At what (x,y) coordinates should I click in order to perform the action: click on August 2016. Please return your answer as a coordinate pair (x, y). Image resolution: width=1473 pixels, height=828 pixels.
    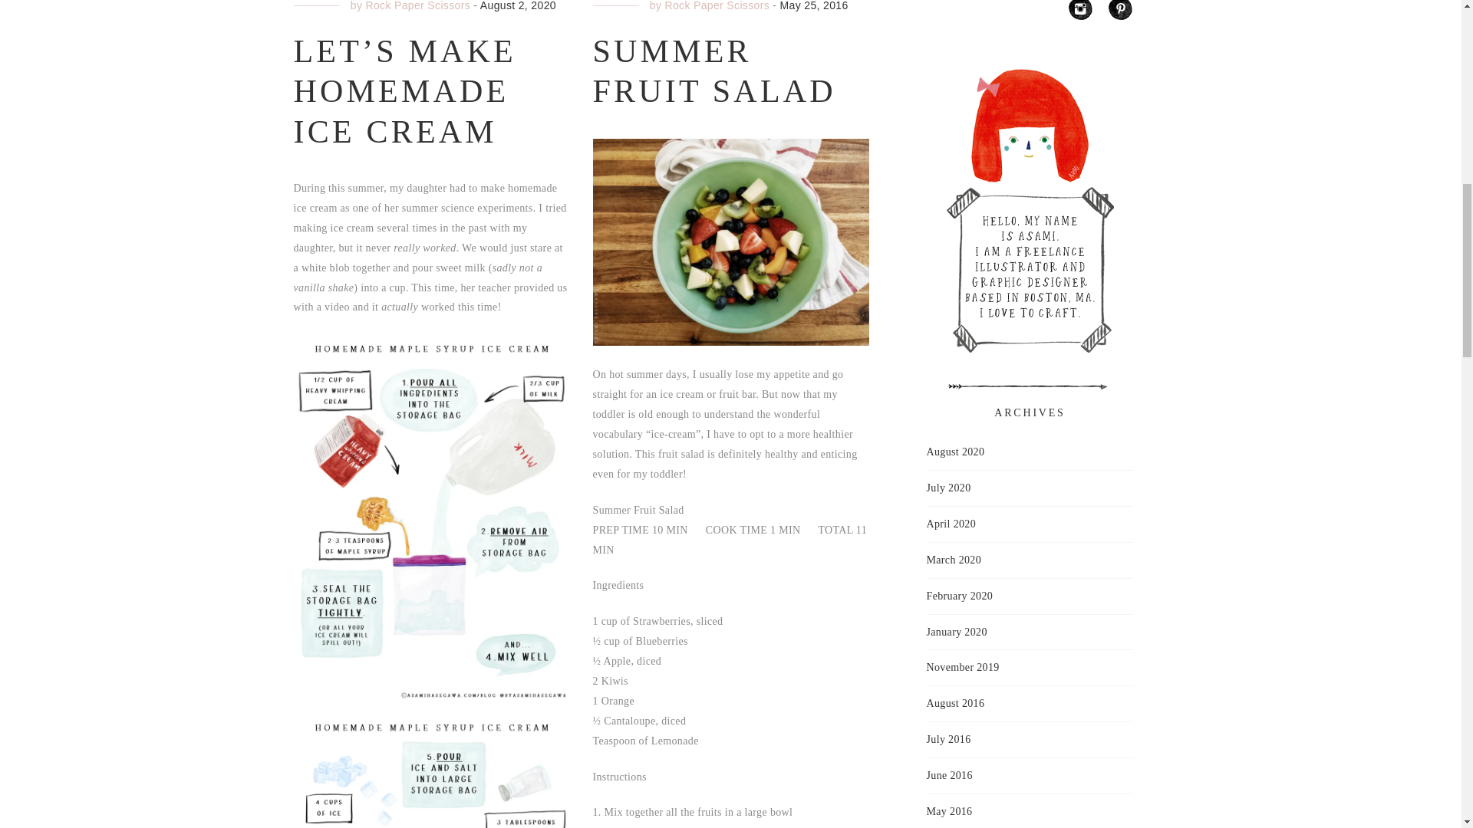
    Looking at the image, I should click on (956, 704).